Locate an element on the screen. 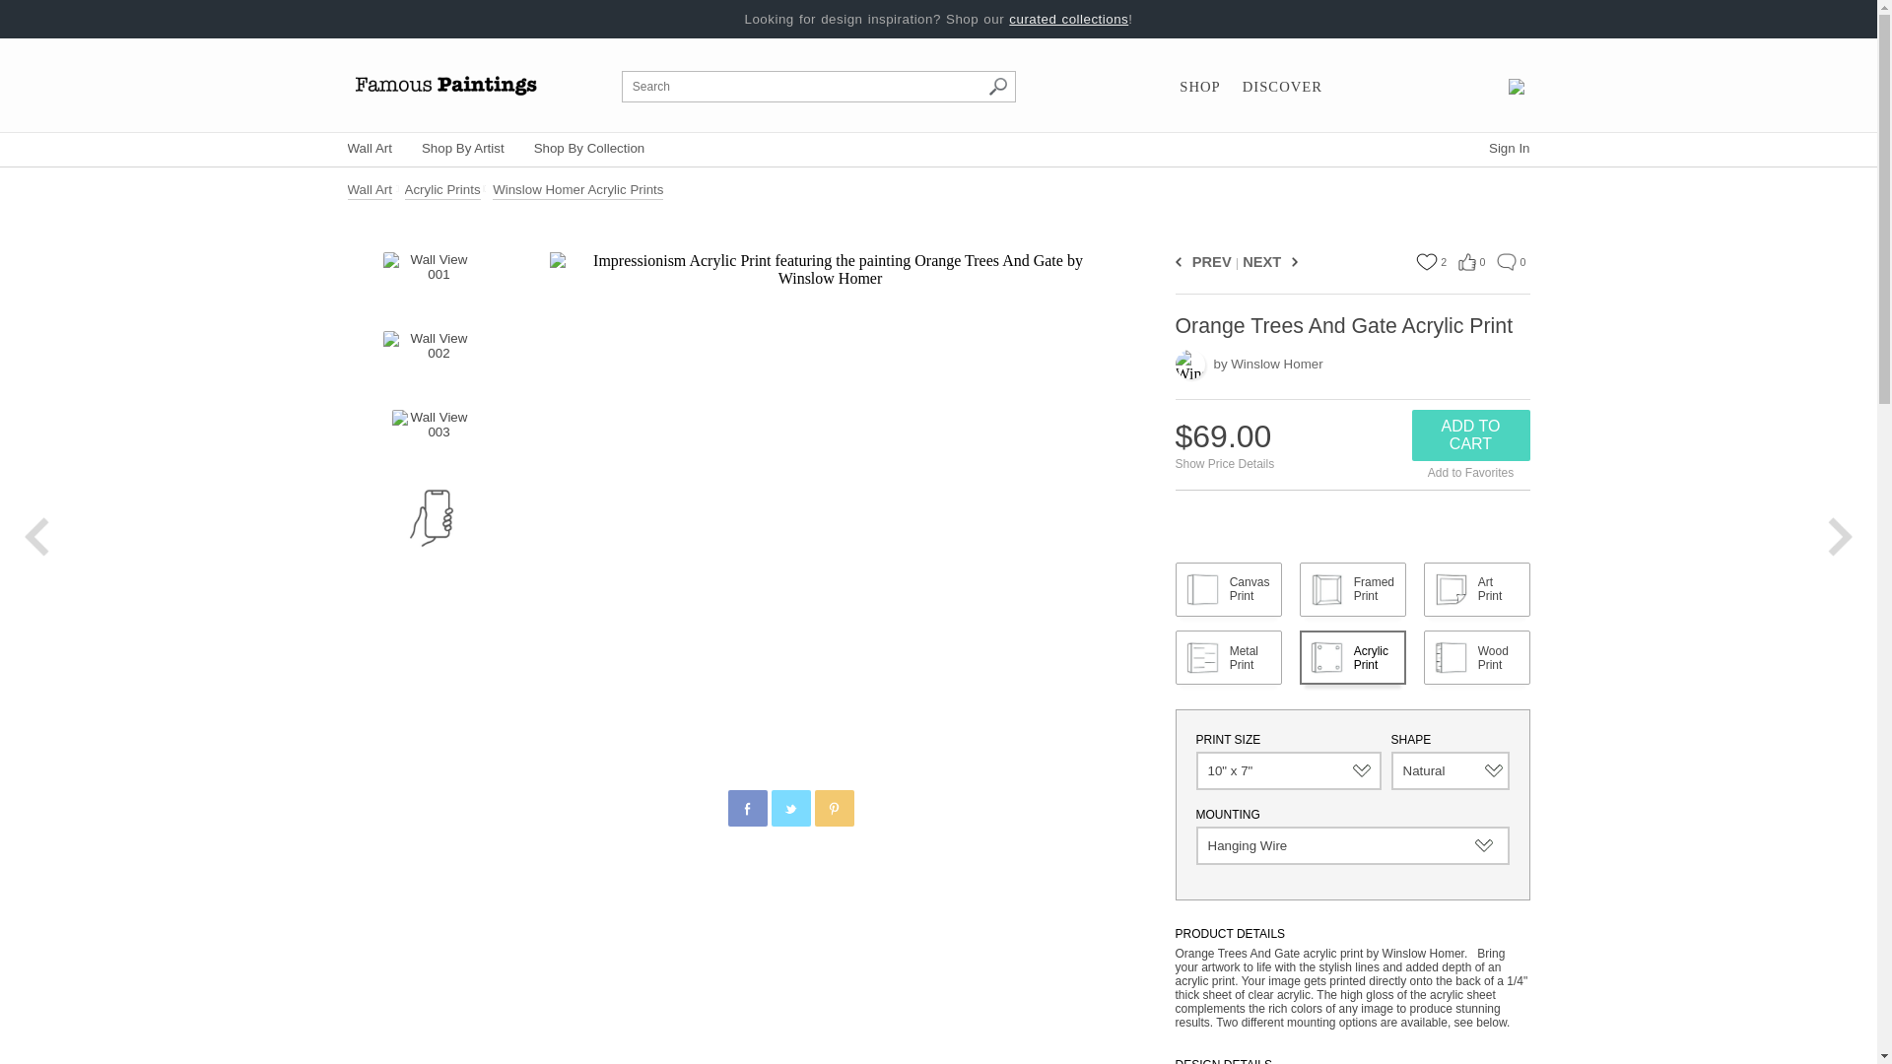  Comment is located at coordinates (1506, 262).